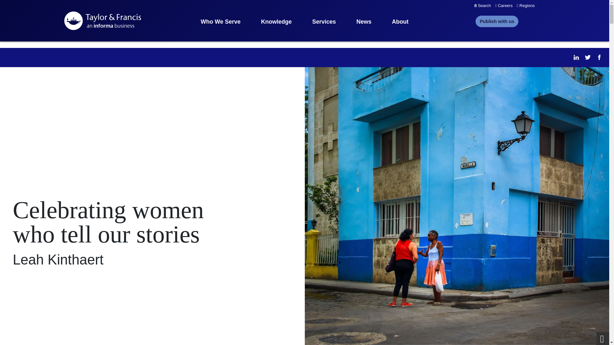 The image size is (614, 345). I want to click on View our Careers page, so click(504, 6).